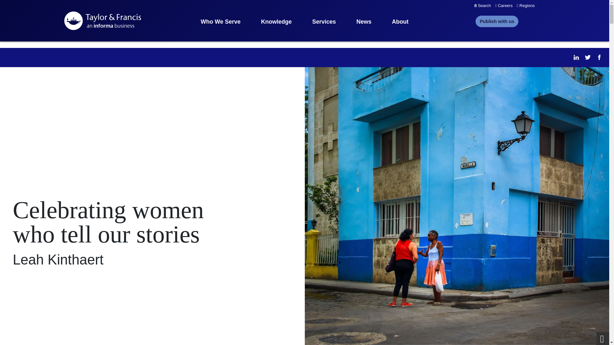 The image size is (614, 345). I want to click on View our Careers page, so click(504, 6).